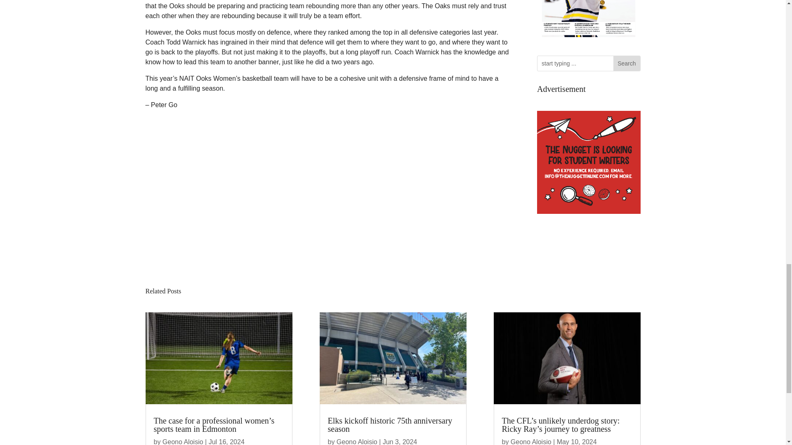 The image size is (792, 445). What do you see at coordinates (531, 442) in the screenshot?
I see `Posts by Geono Aloisio` at bounding box center [531, 442].